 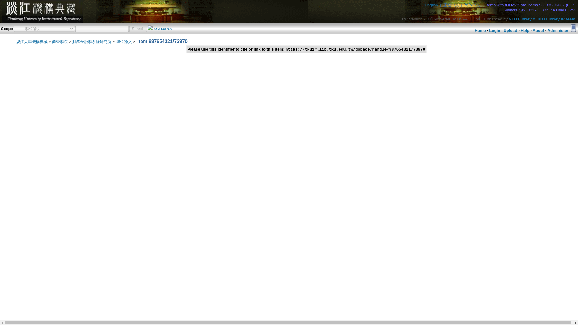 What do you see at coordinates (558, 30) in the screenshot?
I see `Administer` at bounding box center [558, 30].